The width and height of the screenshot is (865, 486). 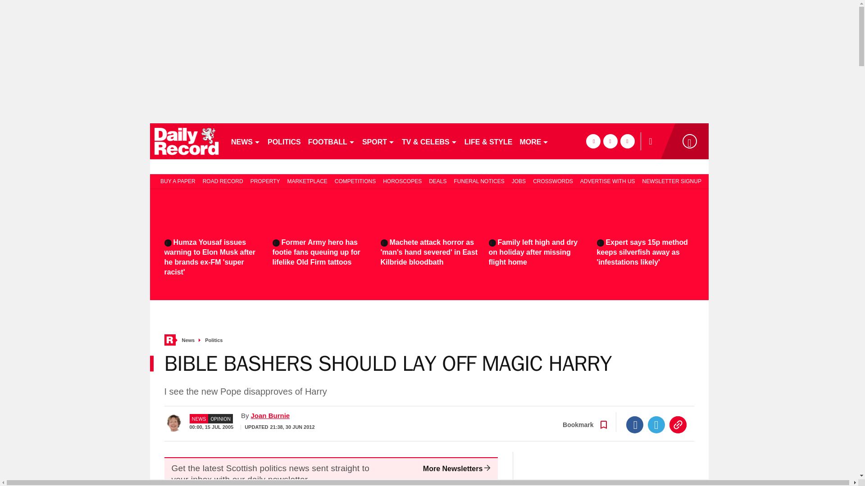 I want to click on dailyrecord, so click(x=187, y=141).